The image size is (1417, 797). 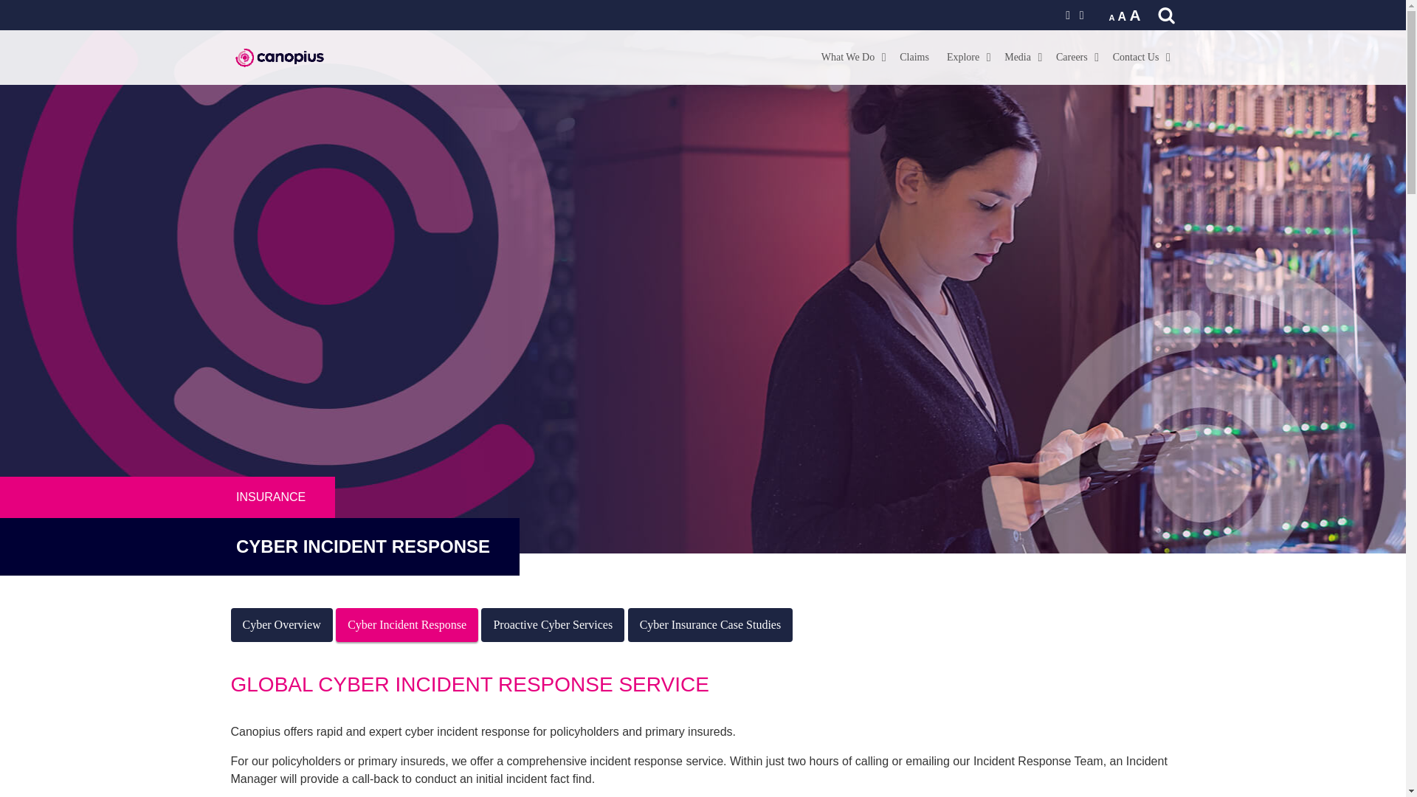 What do you see at coordinates (1135, 15) in the screenshot?
I see `Increase font size` at bounding box center [1135, 15].